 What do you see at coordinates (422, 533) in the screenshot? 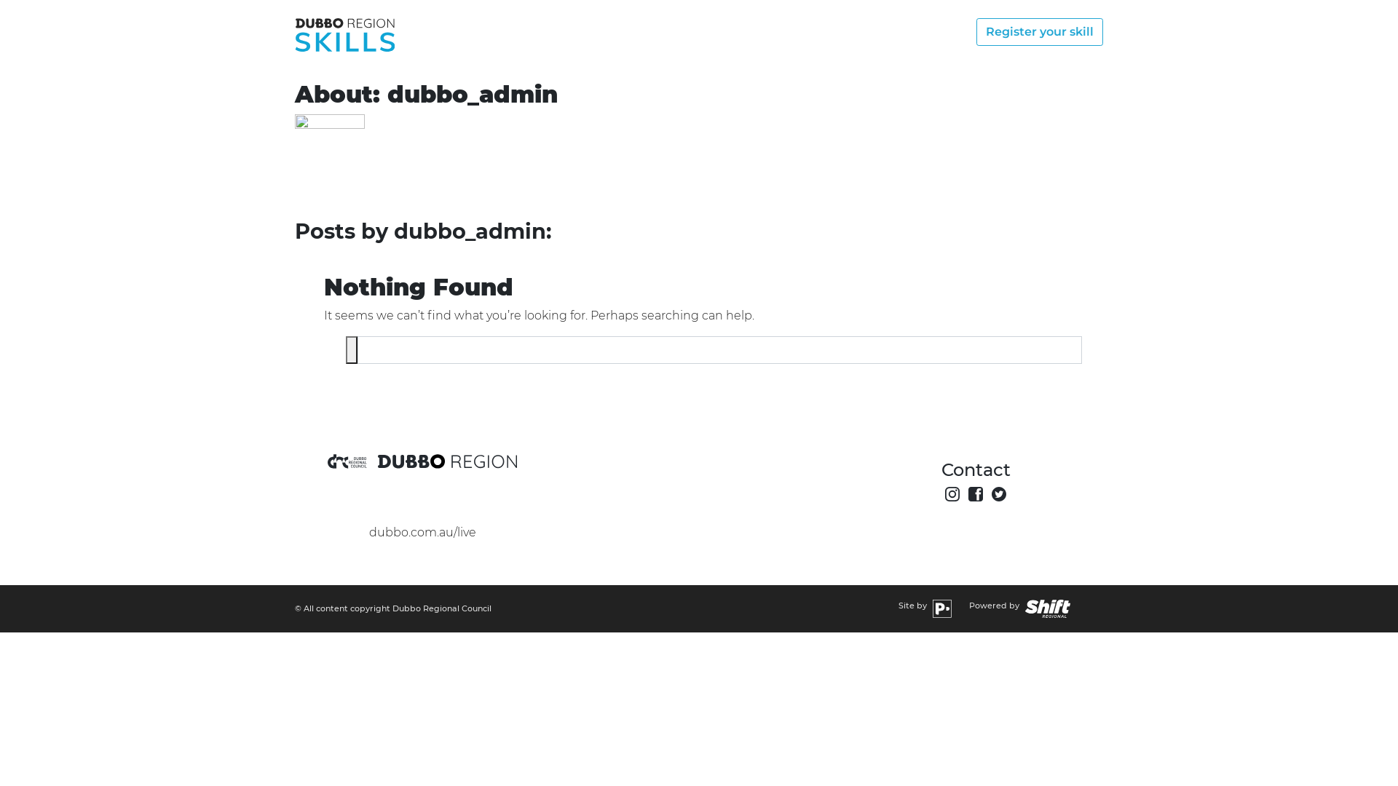
I see `dubbo.com.au/live` at bounding box center [422, 533].